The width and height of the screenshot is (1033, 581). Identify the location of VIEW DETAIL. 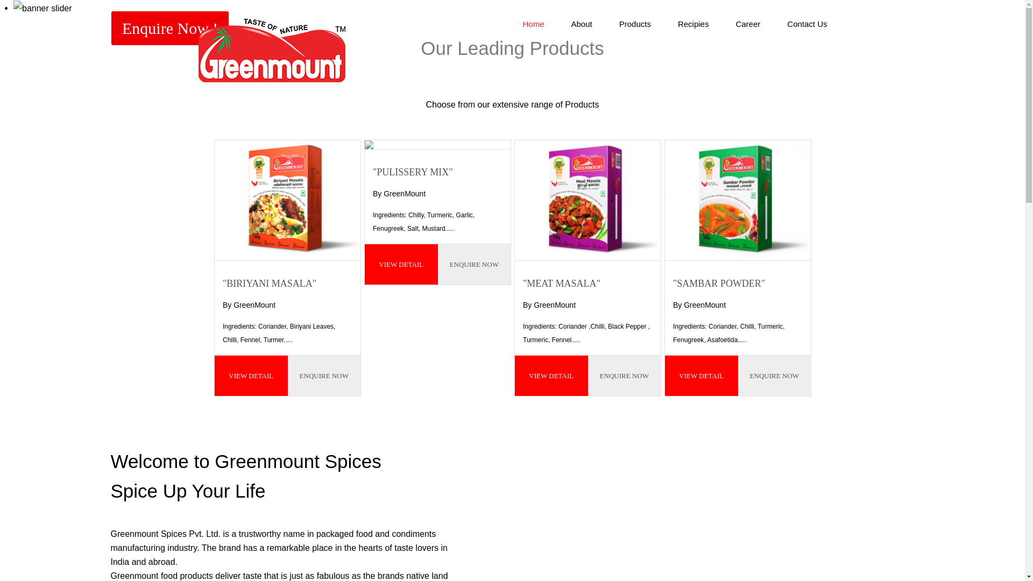
(401, 264).